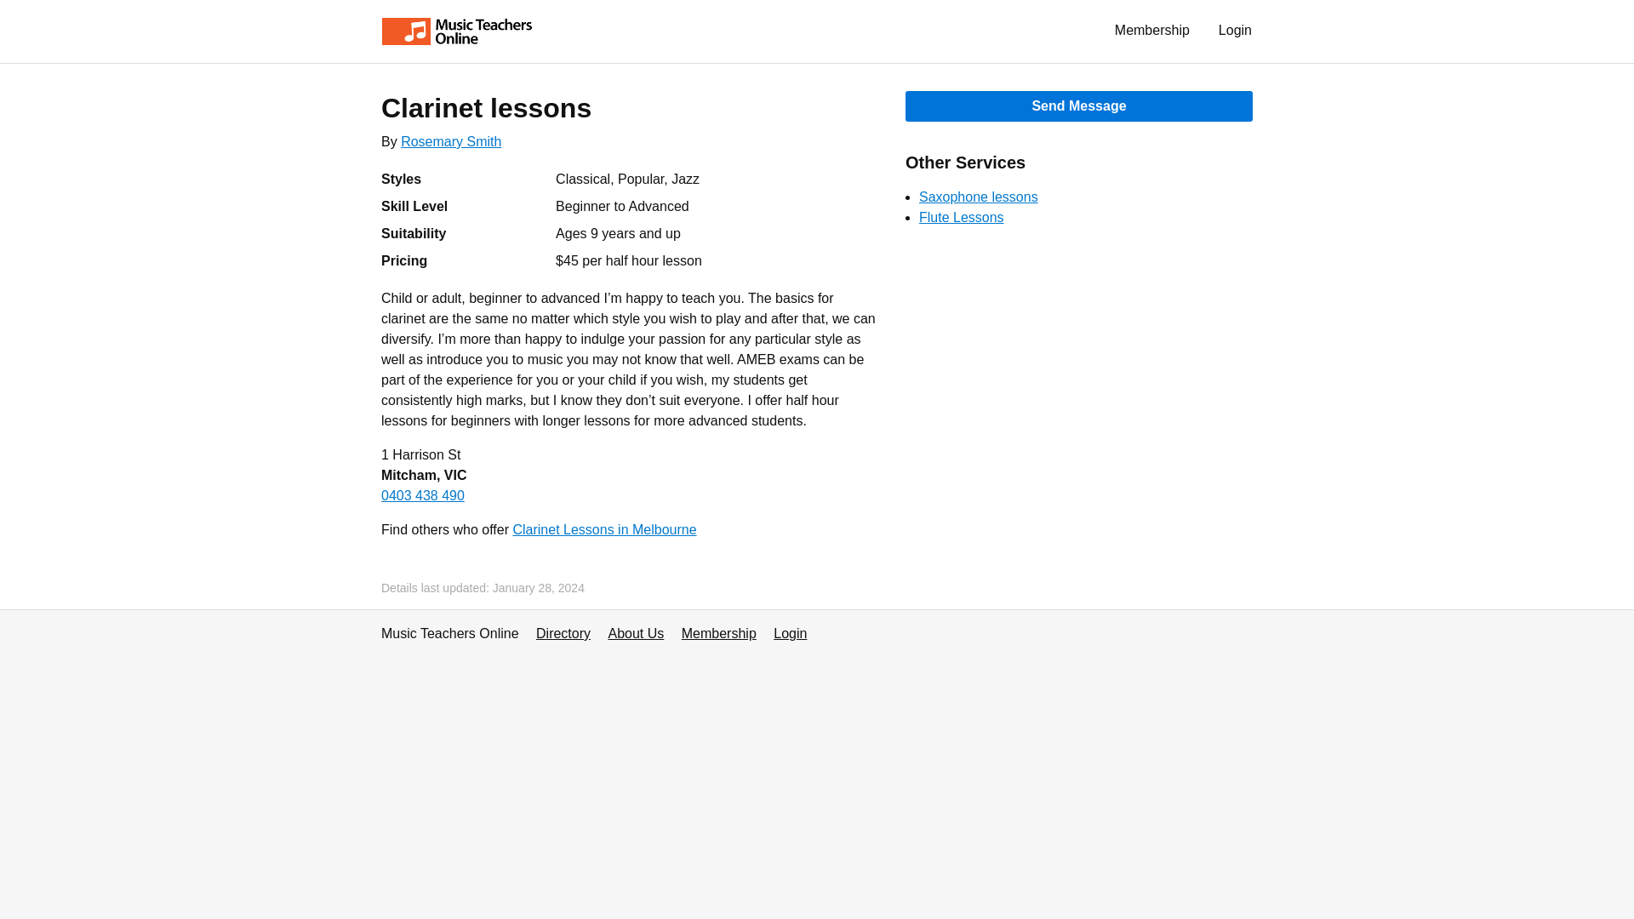 This screenshot has width=1634, height=919. What do you see at coordinates (563, 633) in the screenshot?
I see `Directory` at bounding box center [563, 633].